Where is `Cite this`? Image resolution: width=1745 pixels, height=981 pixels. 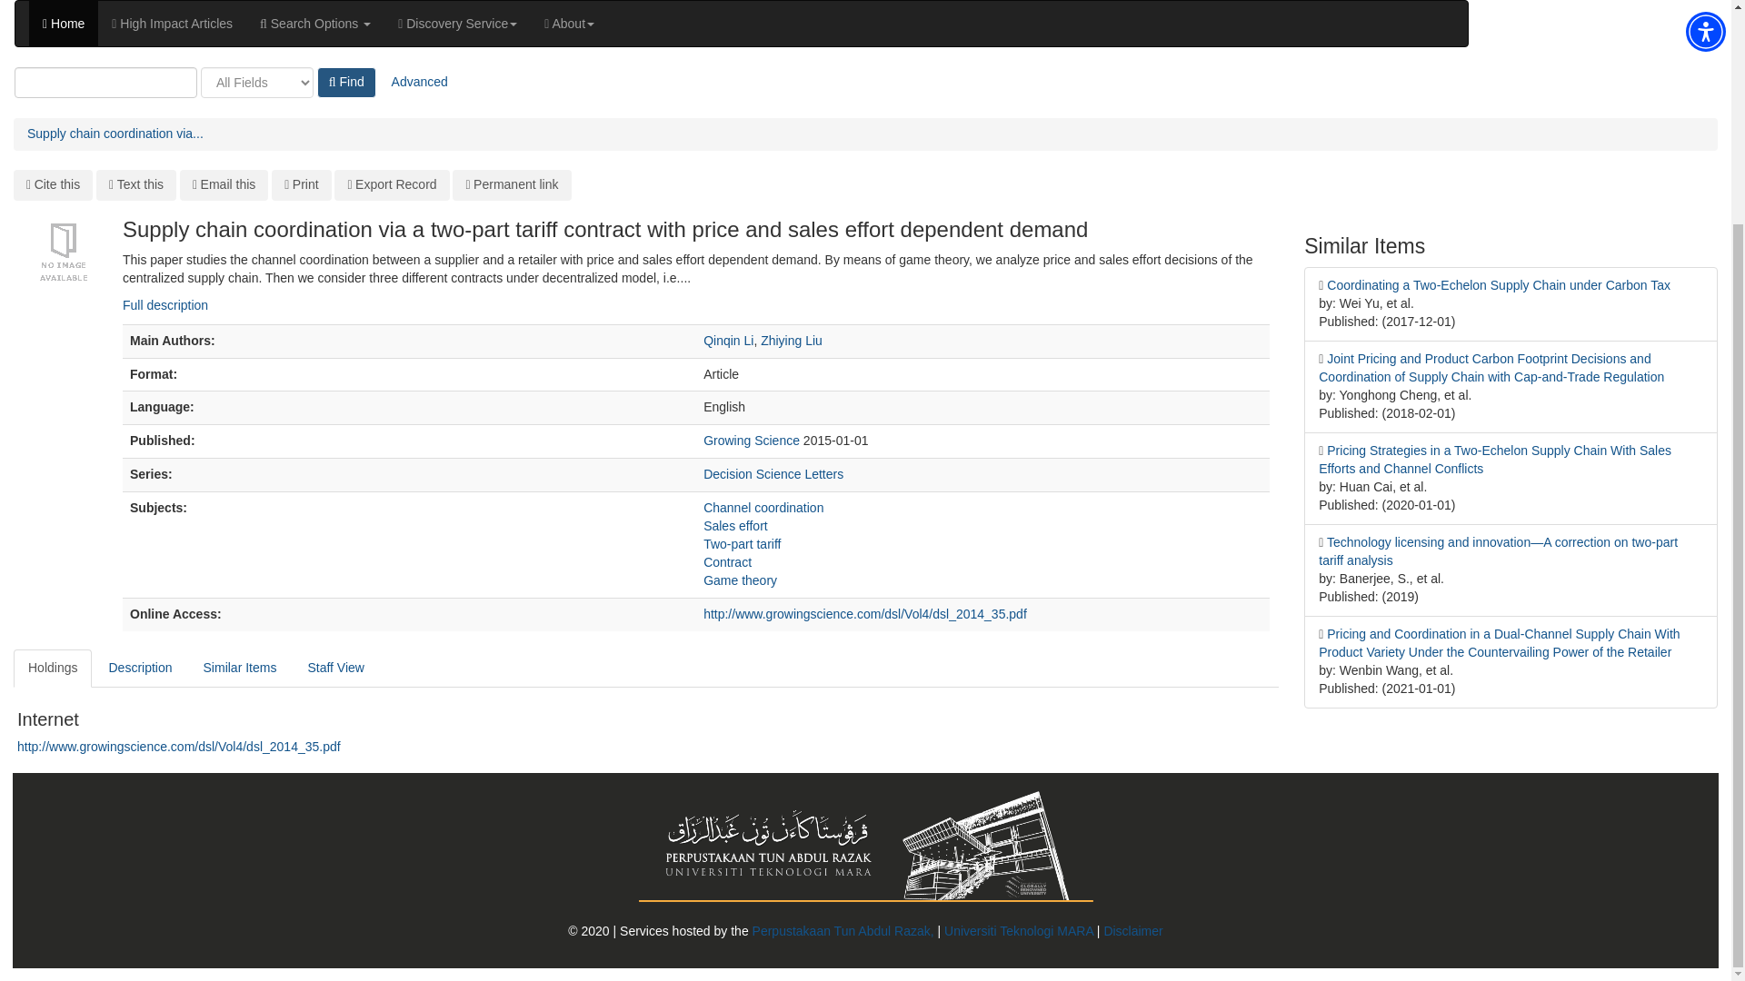 Cite this is located at coordinates (53, 185).